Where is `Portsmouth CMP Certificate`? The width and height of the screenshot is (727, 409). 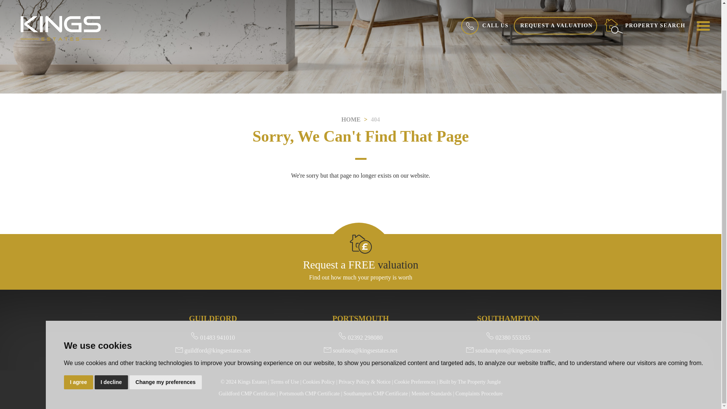 Portsmouth CMP Certificate is located at coordinates (310, 393).